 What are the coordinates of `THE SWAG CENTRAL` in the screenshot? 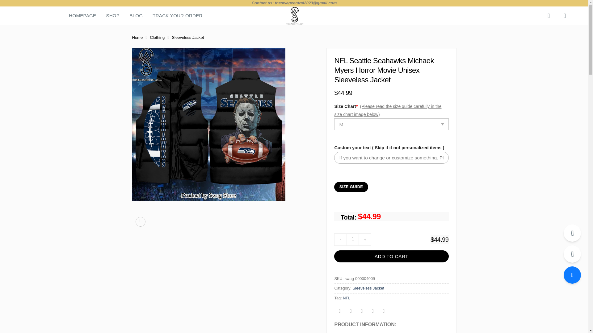 It's located at (294, 15).